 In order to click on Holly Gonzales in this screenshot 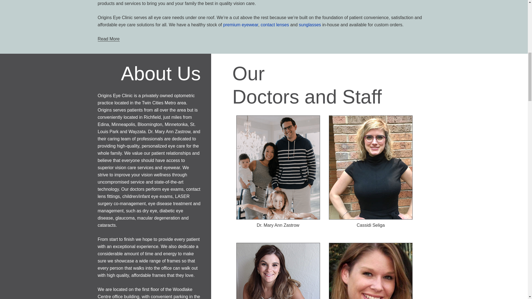, I will do `click(371, 271)`.